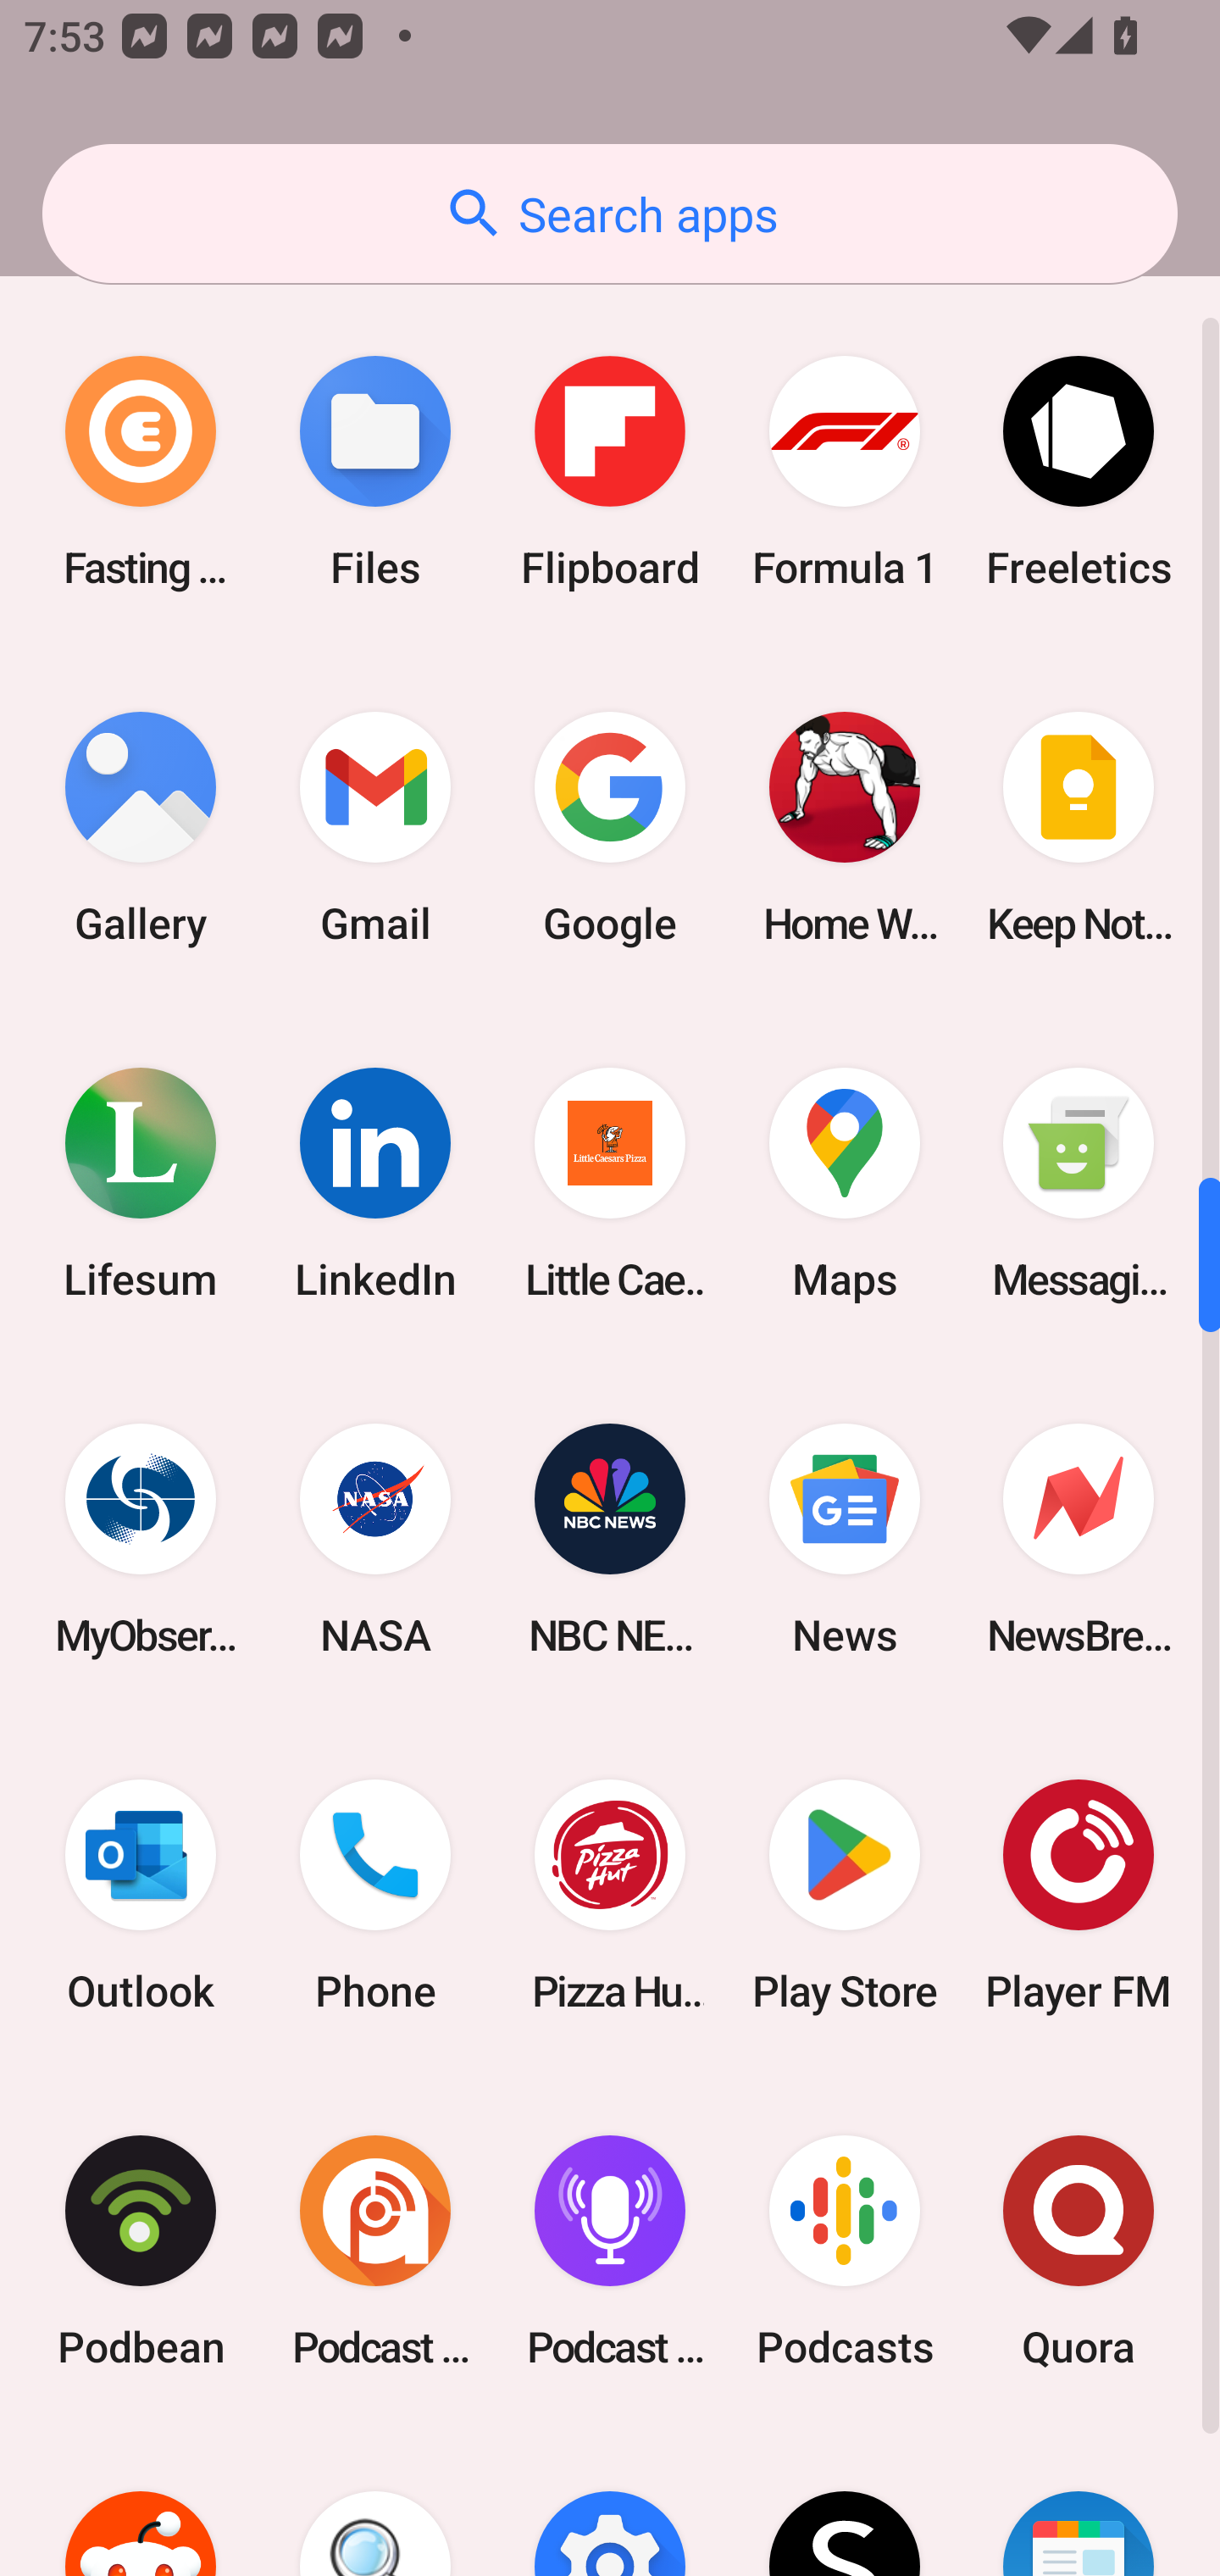  I want to click on Podcast Addict, so click(375, 2251).